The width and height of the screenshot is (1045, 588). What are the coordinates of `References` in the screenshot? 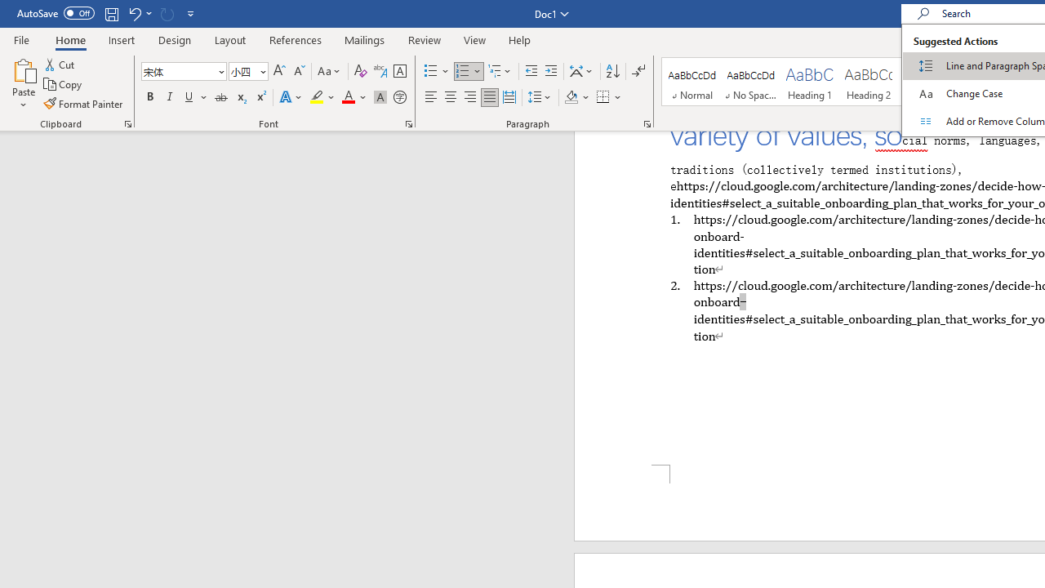 It's located at (296, 39).